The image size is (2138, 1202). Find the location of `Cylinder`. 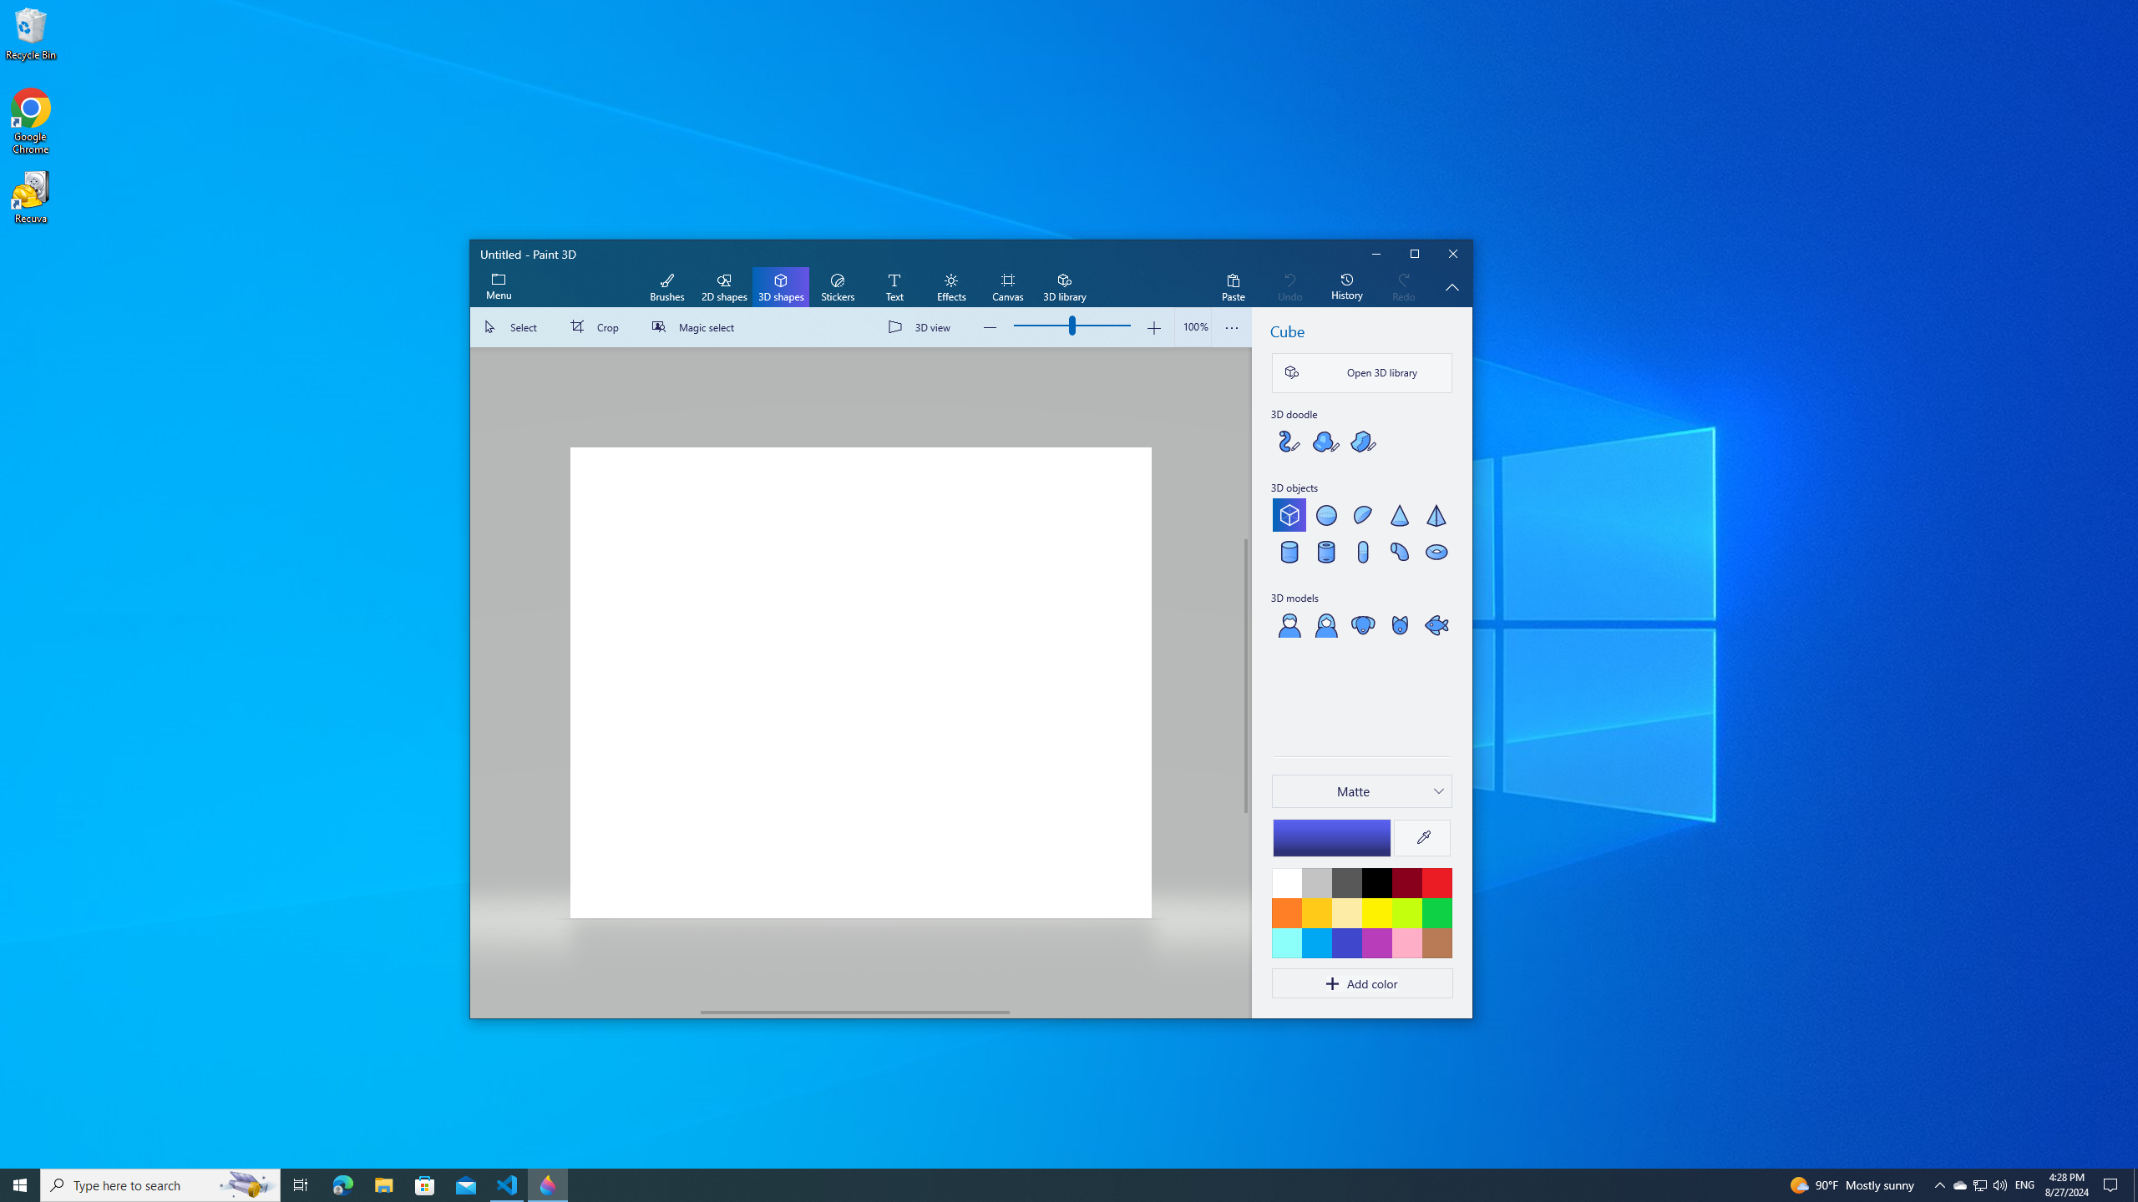

Cylinder is located at coordinates (1289, 551).